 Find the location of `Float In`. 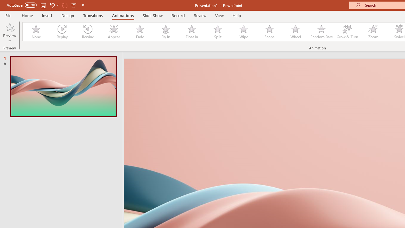

Float In is located at coordinates (191, 32).